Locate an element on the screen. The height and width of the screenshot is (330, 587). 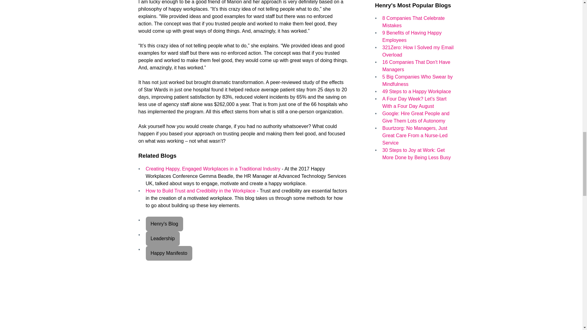
8 companies that celebrate mistakes is located at coordinates (413, 21).